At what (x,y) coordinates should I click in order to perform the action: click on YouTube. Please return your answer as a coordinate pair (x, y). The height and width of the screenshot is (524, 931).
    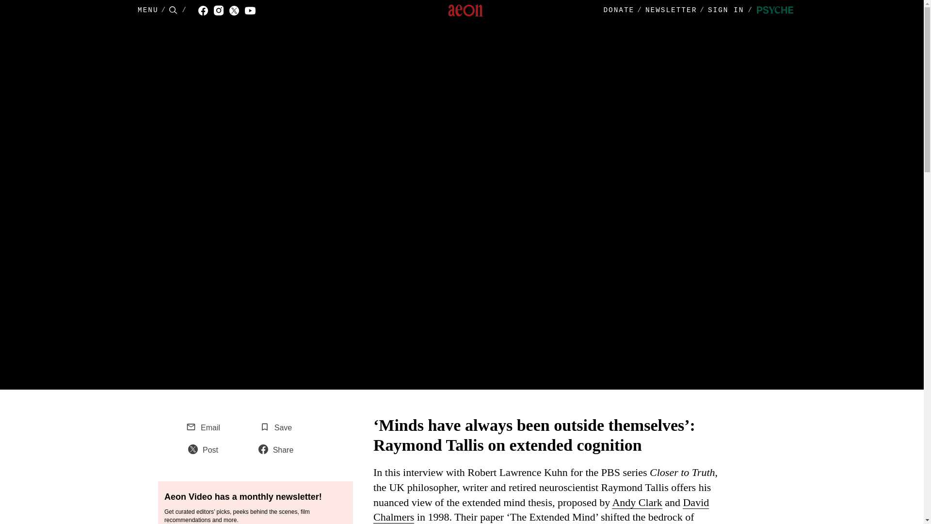
    Looking at the image, I should click on (253, 11).